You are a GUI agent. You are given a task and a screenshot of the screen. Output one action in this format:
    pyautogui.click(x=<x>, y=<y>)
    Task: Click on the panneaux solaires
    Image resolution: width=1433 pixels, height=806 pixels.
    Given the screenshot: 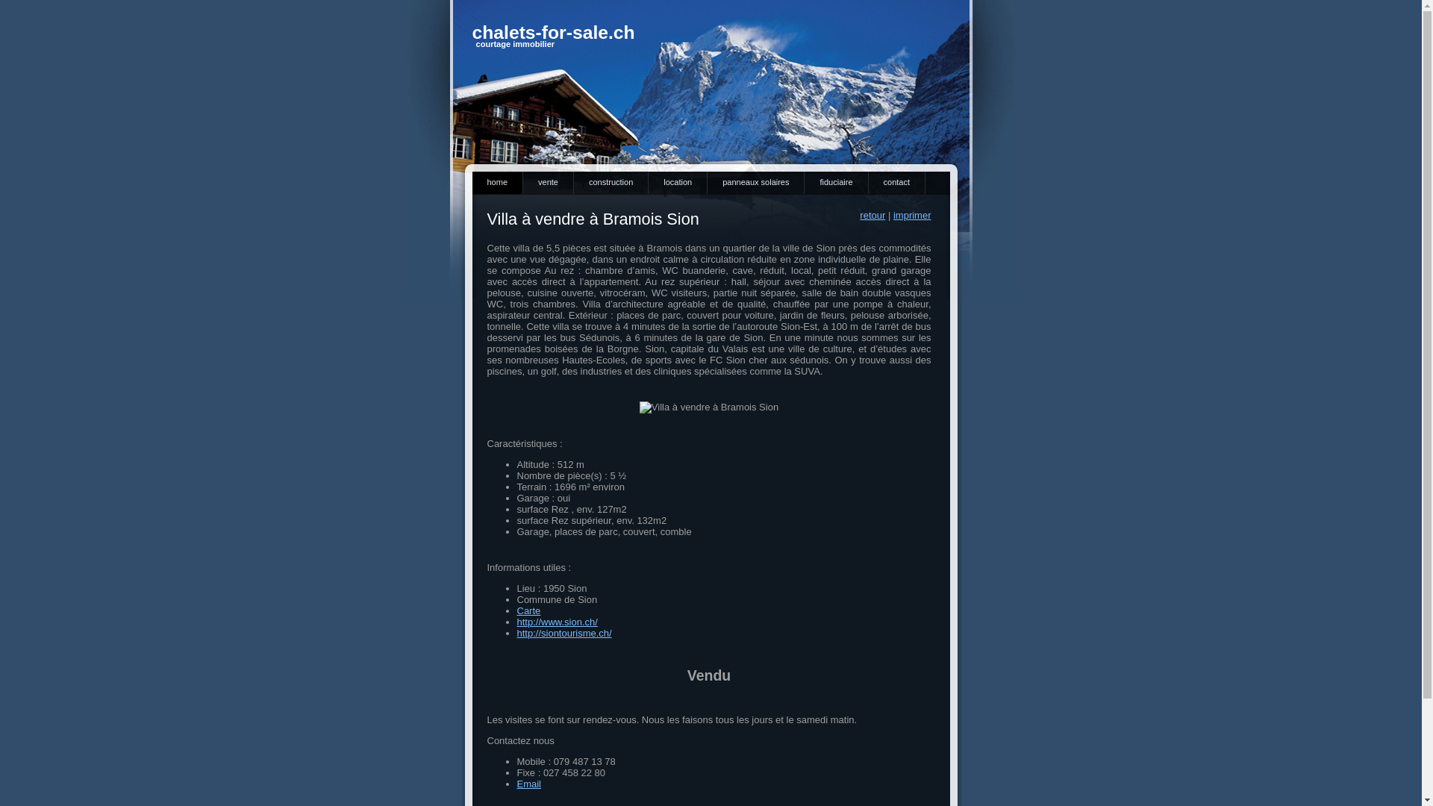 What is the action you would take?
    pyautogui.click(x=756, y=183)
    